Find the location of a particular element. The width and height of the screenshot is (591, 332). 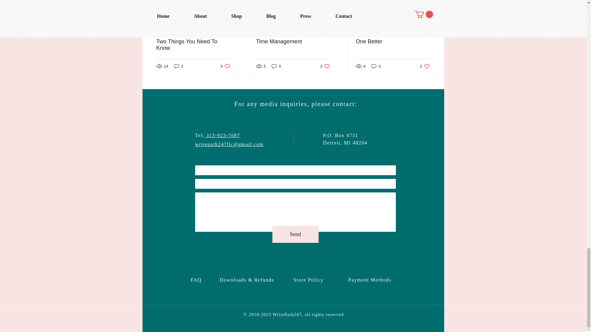

0 is located at coordinates (193, 45).